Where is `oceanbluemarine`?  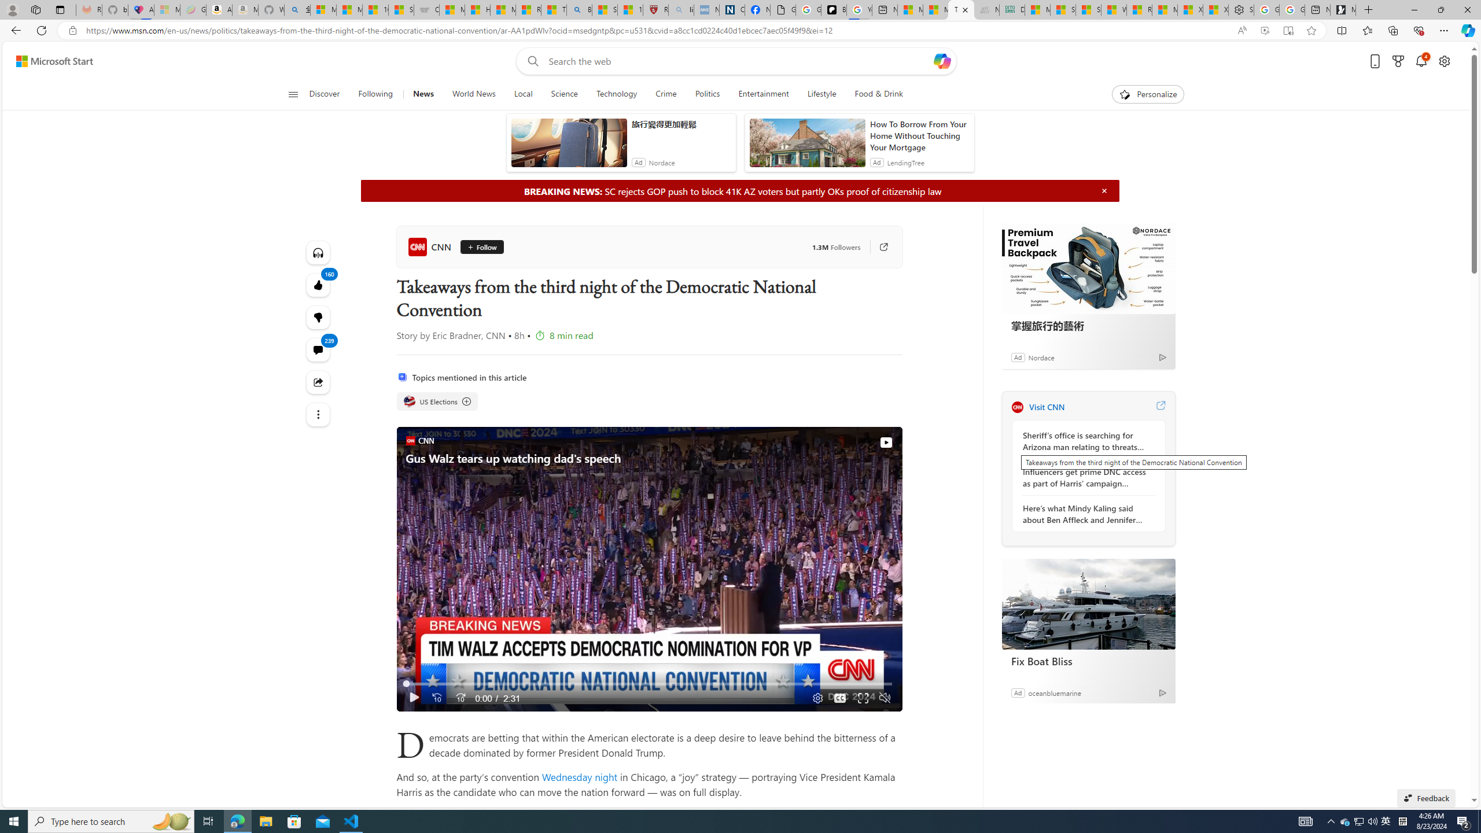 oceanbluemarine is located at coordinates (1054, 693).